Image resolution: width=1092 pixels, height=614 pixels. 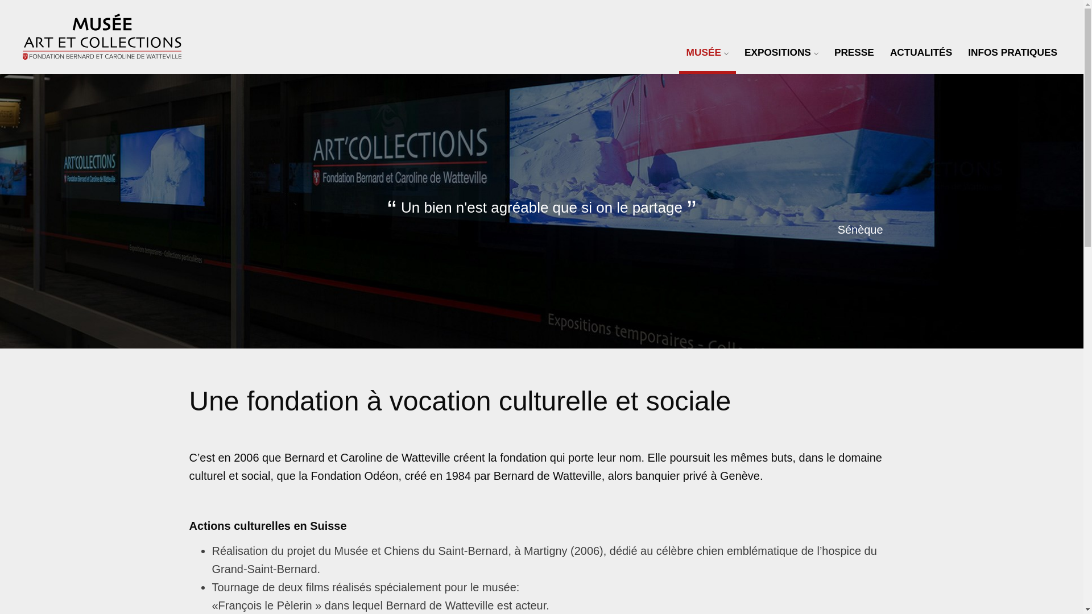 I want to click on EXPOSITIONS, so click(x=781, y=52).